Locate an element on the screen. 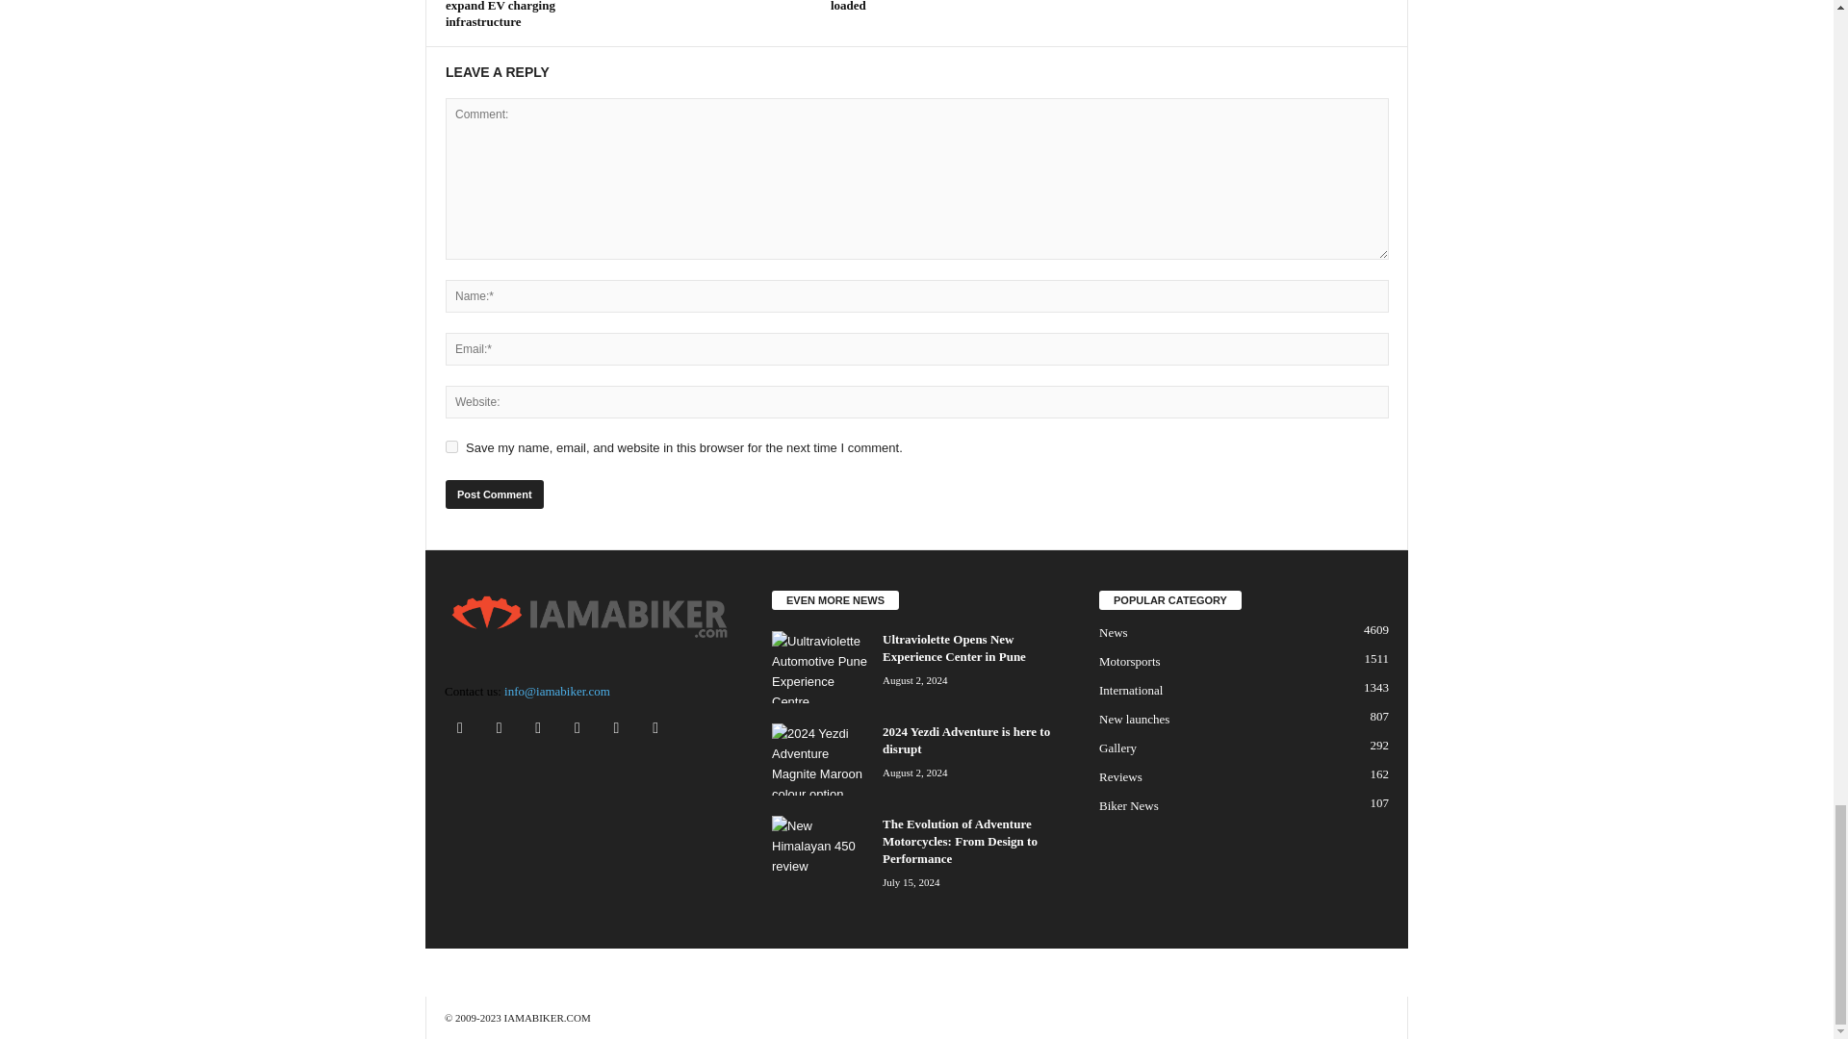  Post Comment is located at coordinates (494, 494).